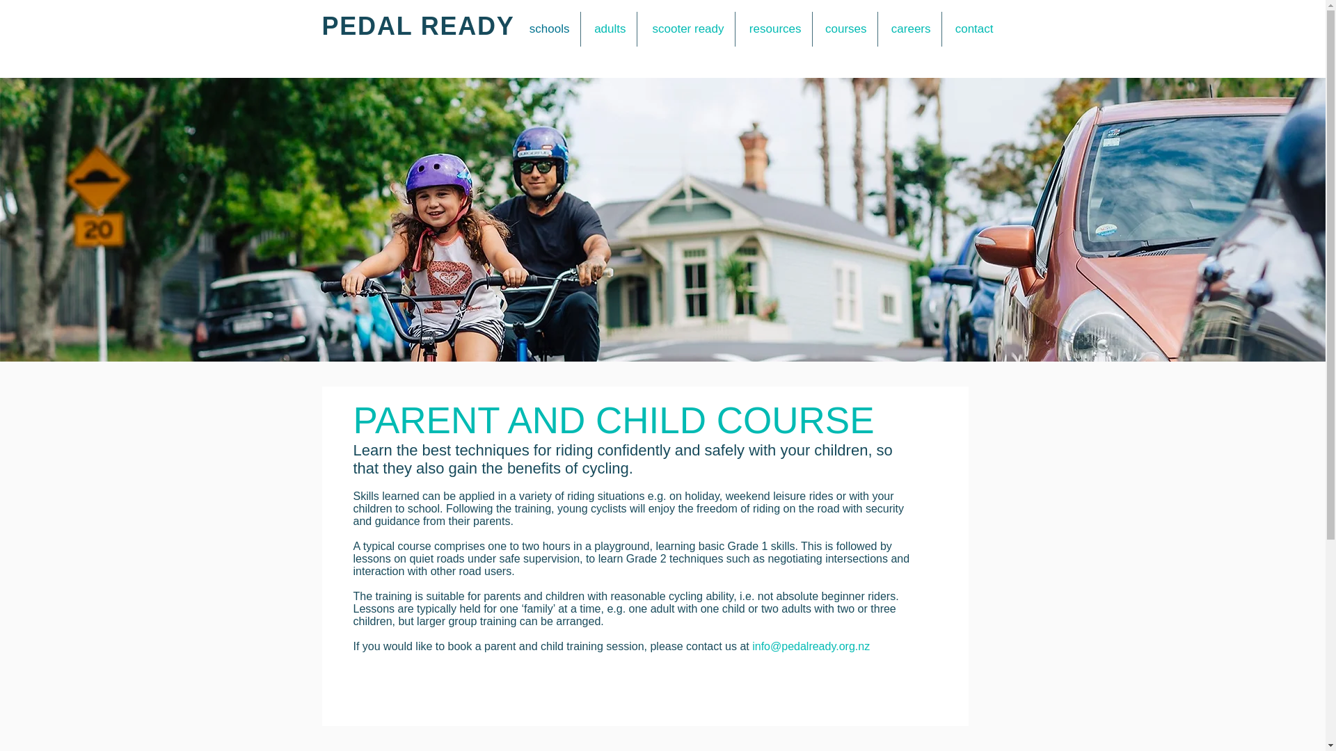 The image size is (1336, 751). Describe the element at coordinates (772, 29) in the screenshot. I see `resources` at that location.